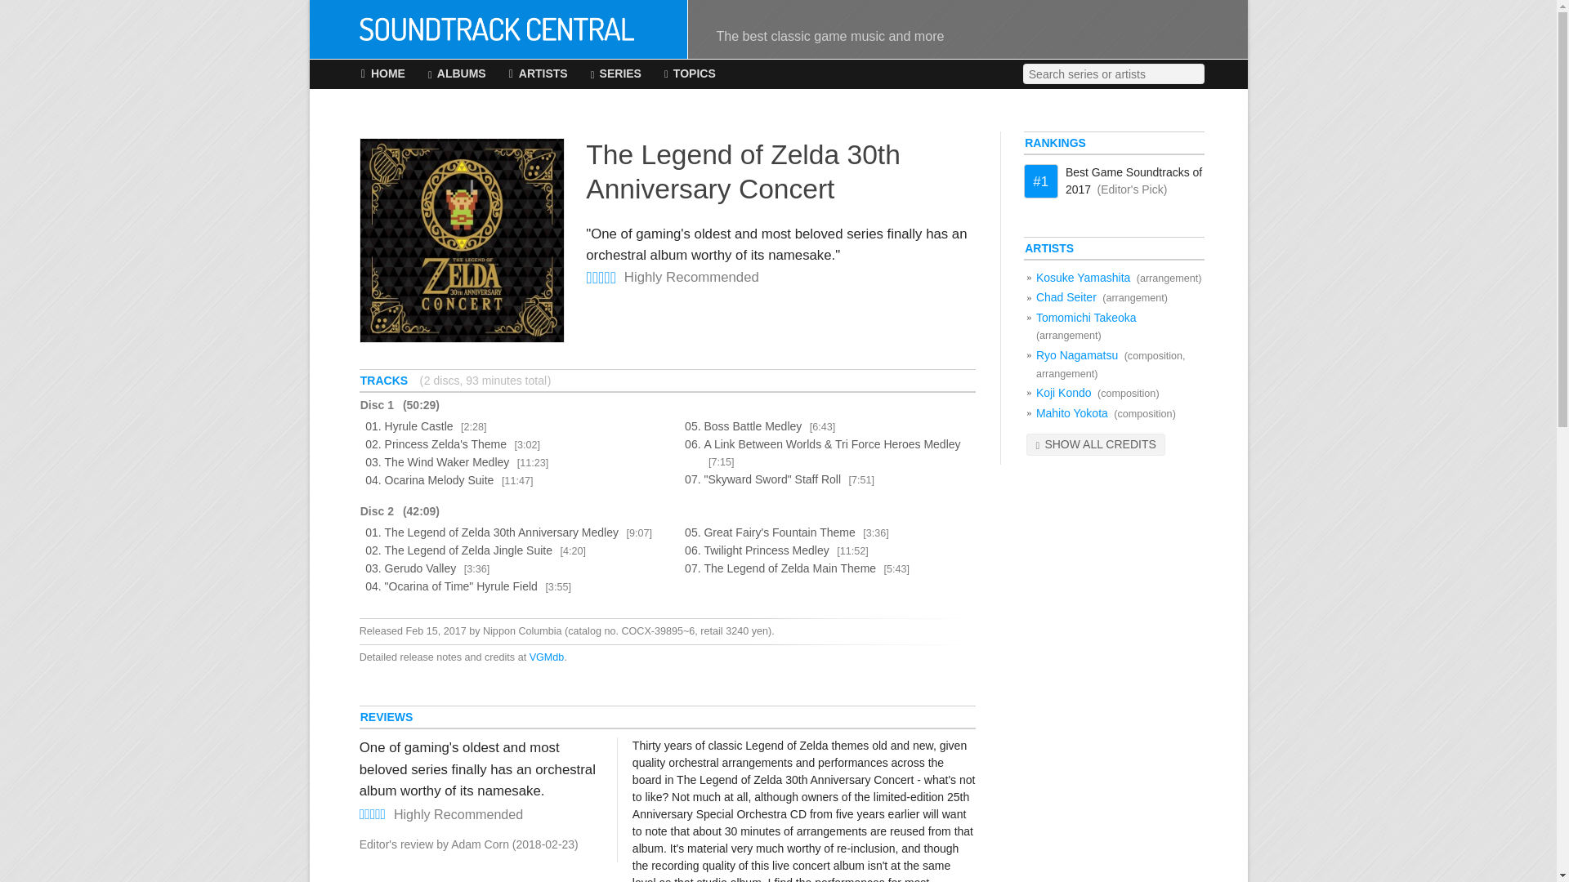 This screenshot has height=882, width=1569. What do you see at coordinates (538, 74) in the screenshot?
I see `ARTISTS` at bounding box center [538, 74].